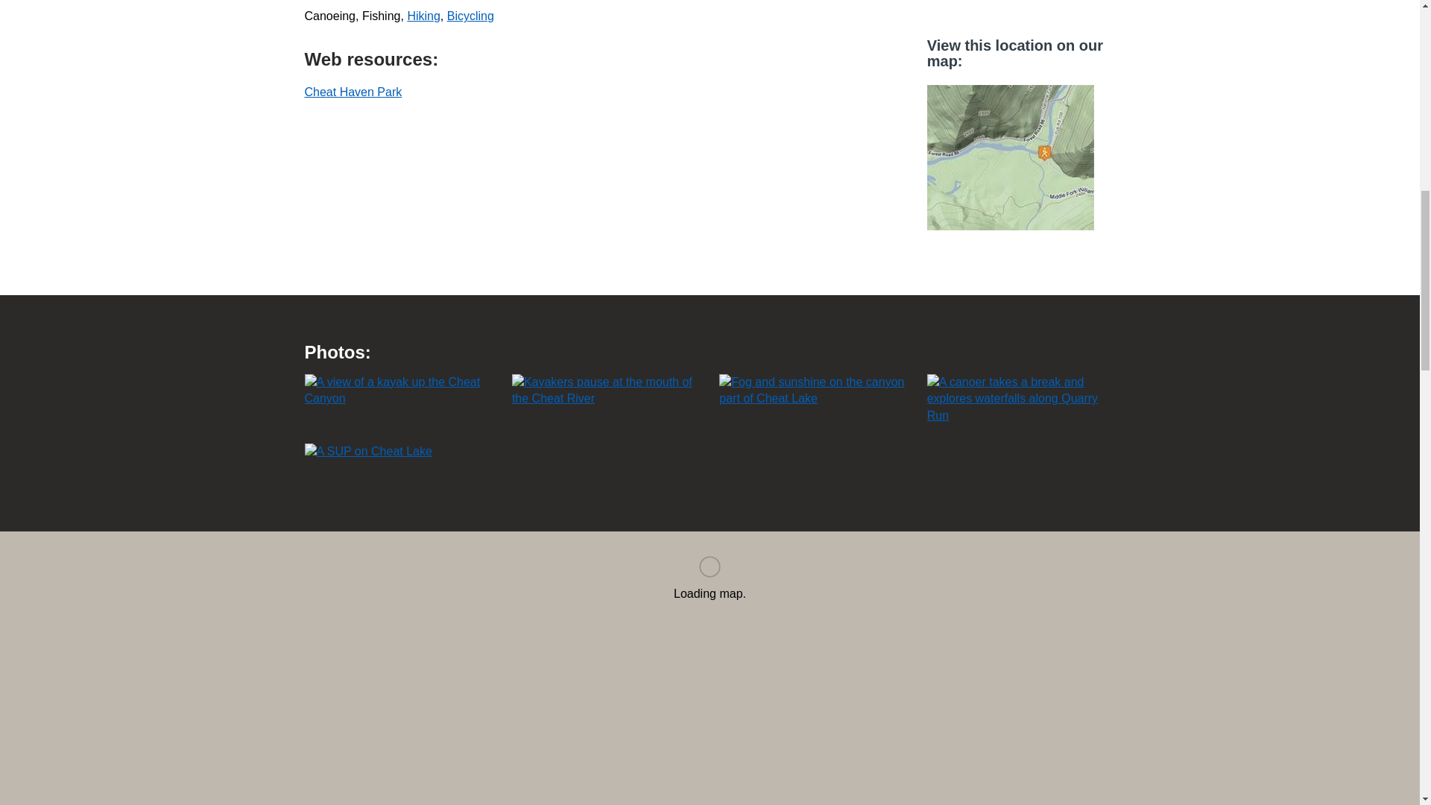 The width and height of the screenshot is (1431, 805). I want to click on Hiking, so click(423, 16).